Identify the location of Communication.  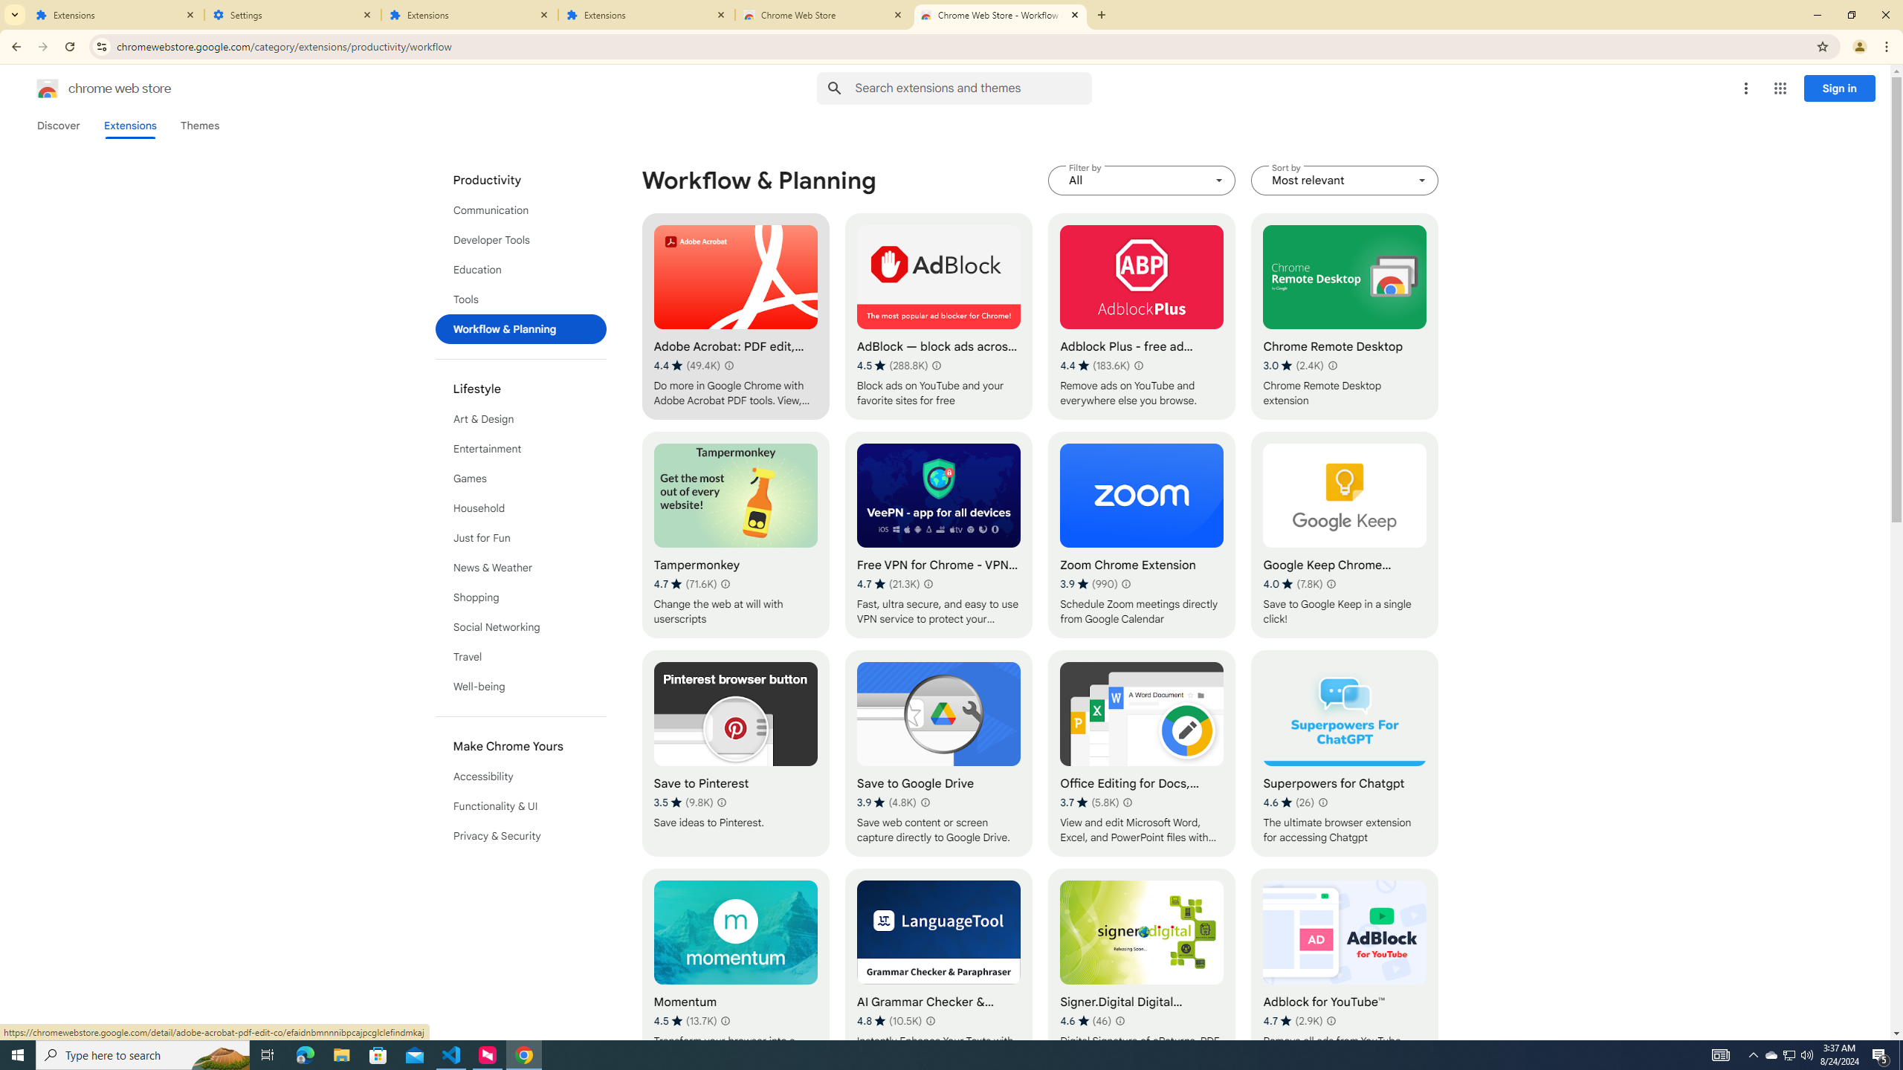
(521, 210).